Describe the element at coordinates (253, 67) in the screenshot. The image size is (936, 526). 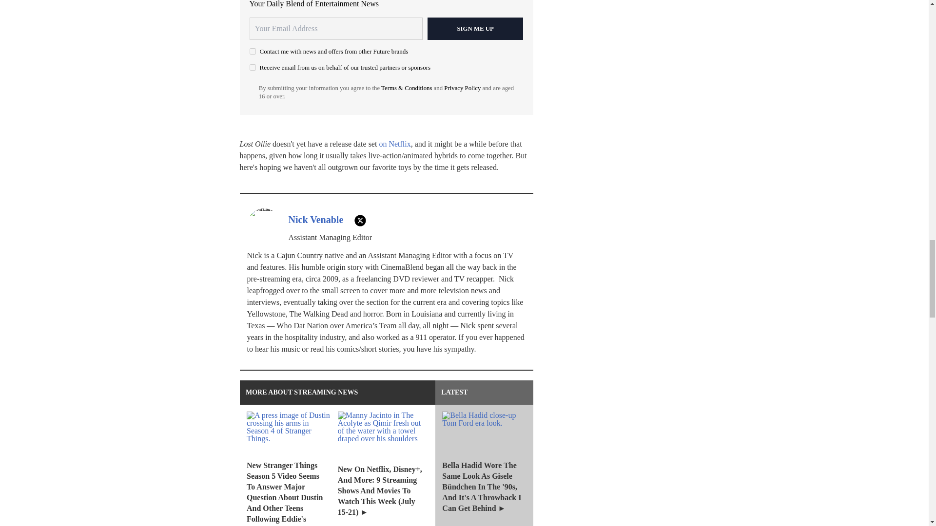
I see `on` at that location.